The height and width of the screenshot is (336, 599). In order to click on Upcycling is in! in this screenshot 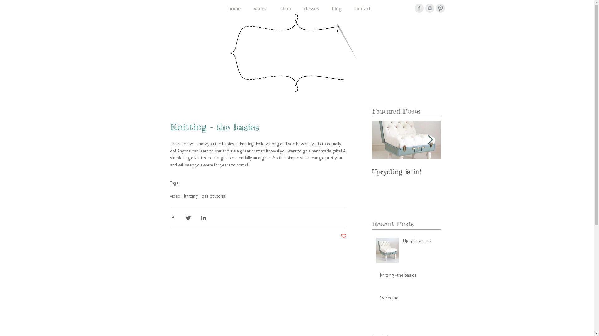, I will do `click(406, 172)`.